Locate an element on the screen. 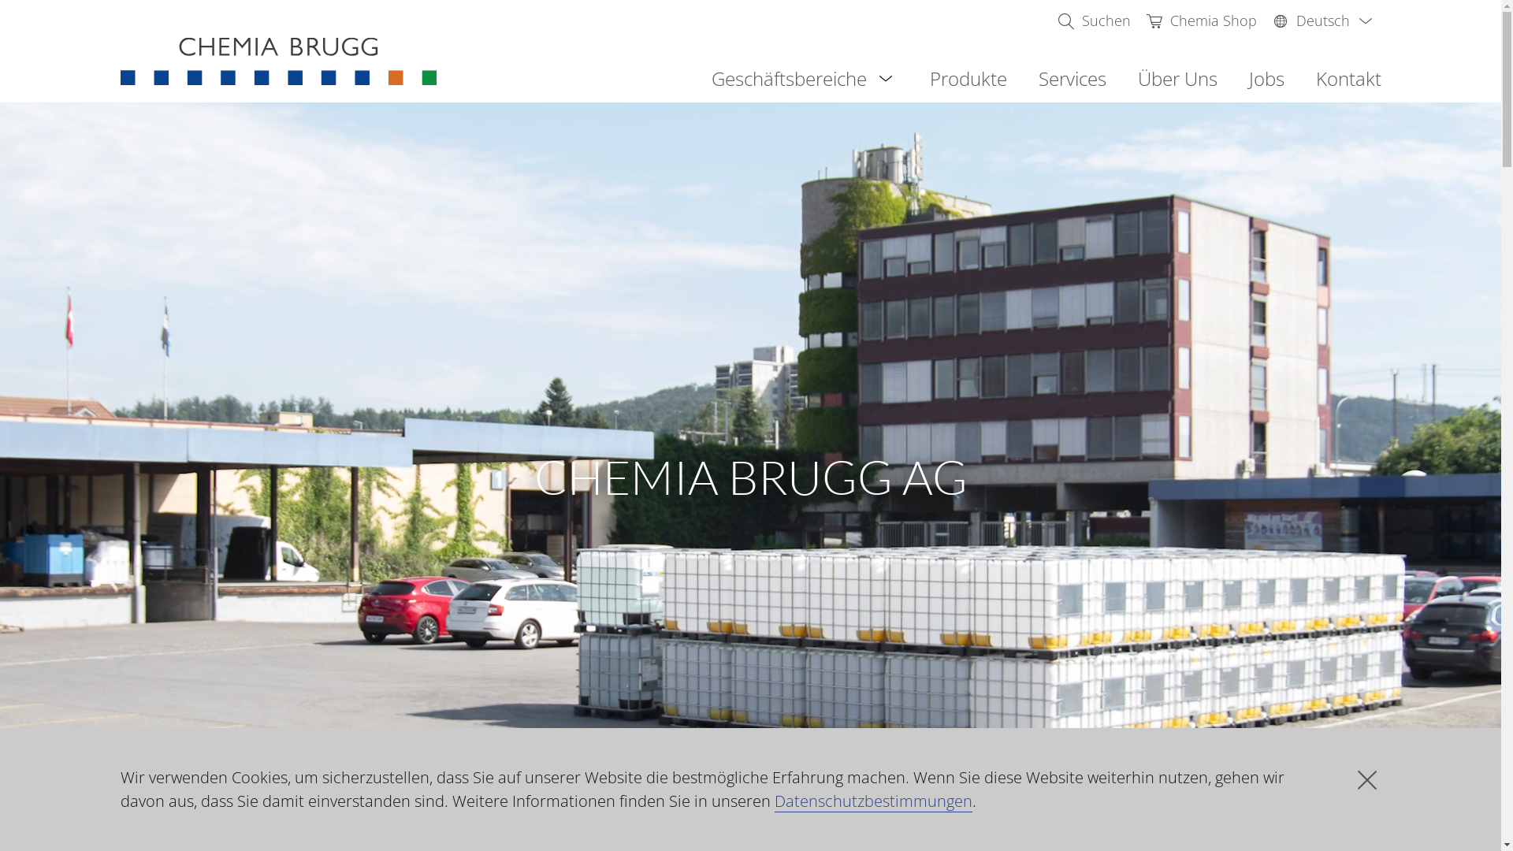 Image resolution: width=1513 pixels, height=851 pixels. Logo ww-widmer-web is located at coordinates (278, 61).